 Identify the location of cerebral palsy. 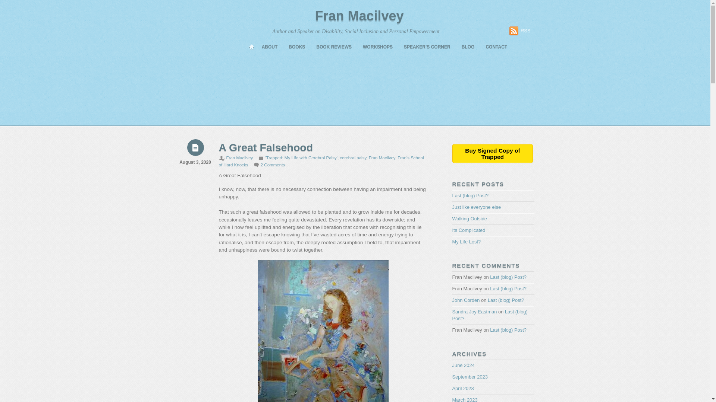
(353, 157).